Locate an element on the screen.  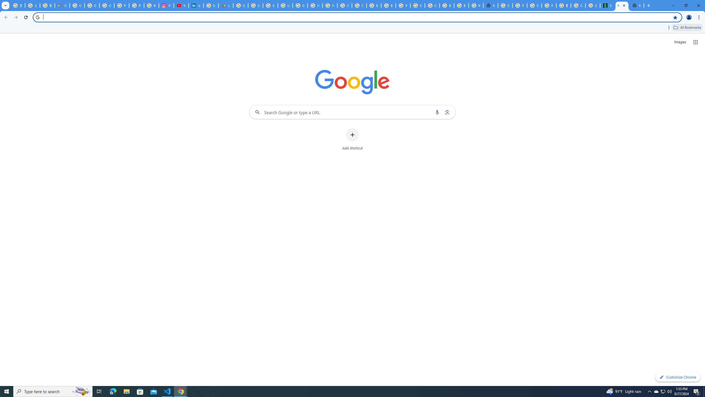
Search Google or type a URL is located at coordinates (352, 112).